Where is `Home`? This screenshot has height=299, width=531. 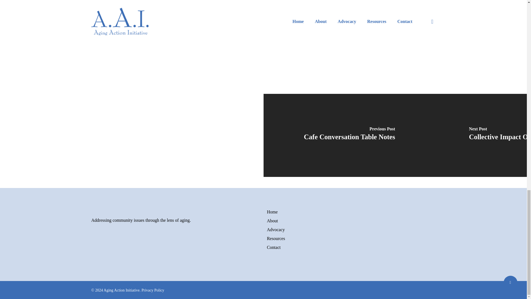 Home is located at coordinates (351, 212).